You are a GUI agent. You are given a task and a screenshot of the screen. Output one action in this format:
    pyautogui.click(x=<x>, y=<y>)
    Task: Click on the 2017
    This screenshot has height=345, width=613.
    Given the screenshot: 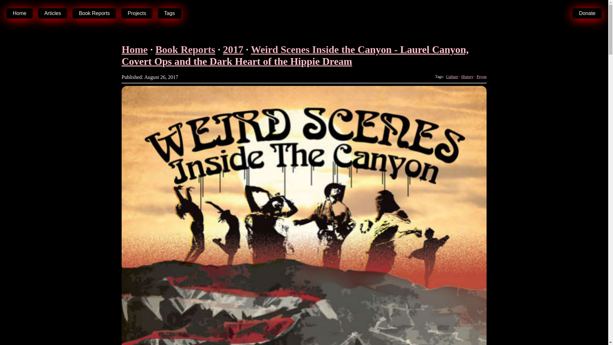 What is the action you would take?
    pyautogui.click(x=233, y=49)
    